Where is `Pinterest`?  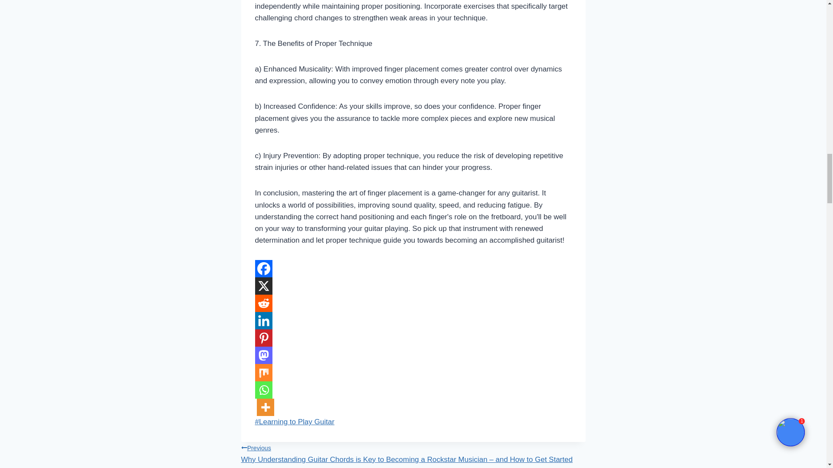
Pinterest is located at coordinates (263, 338).